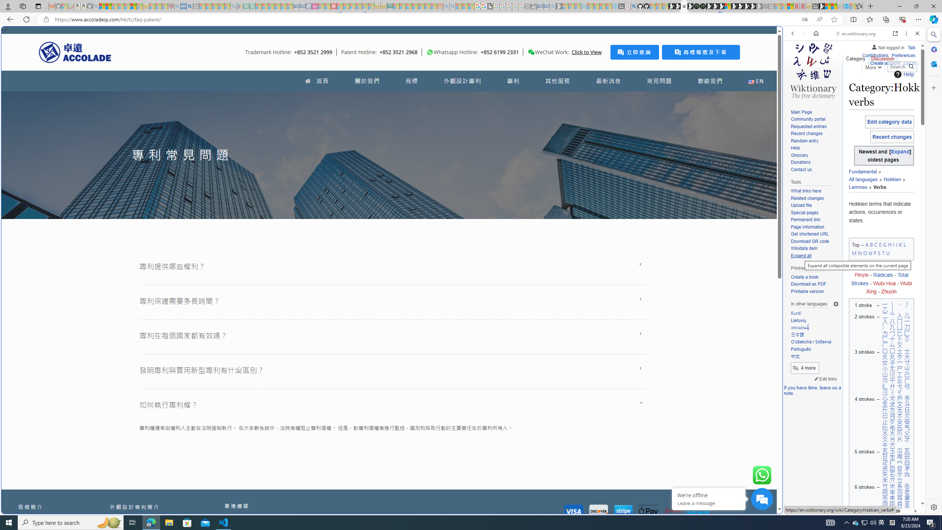 This screenshot has width=942, height=530. What do you see at coordinates (896, 244) in the screenshot?
I see `J` at bounding box center [896, 244].